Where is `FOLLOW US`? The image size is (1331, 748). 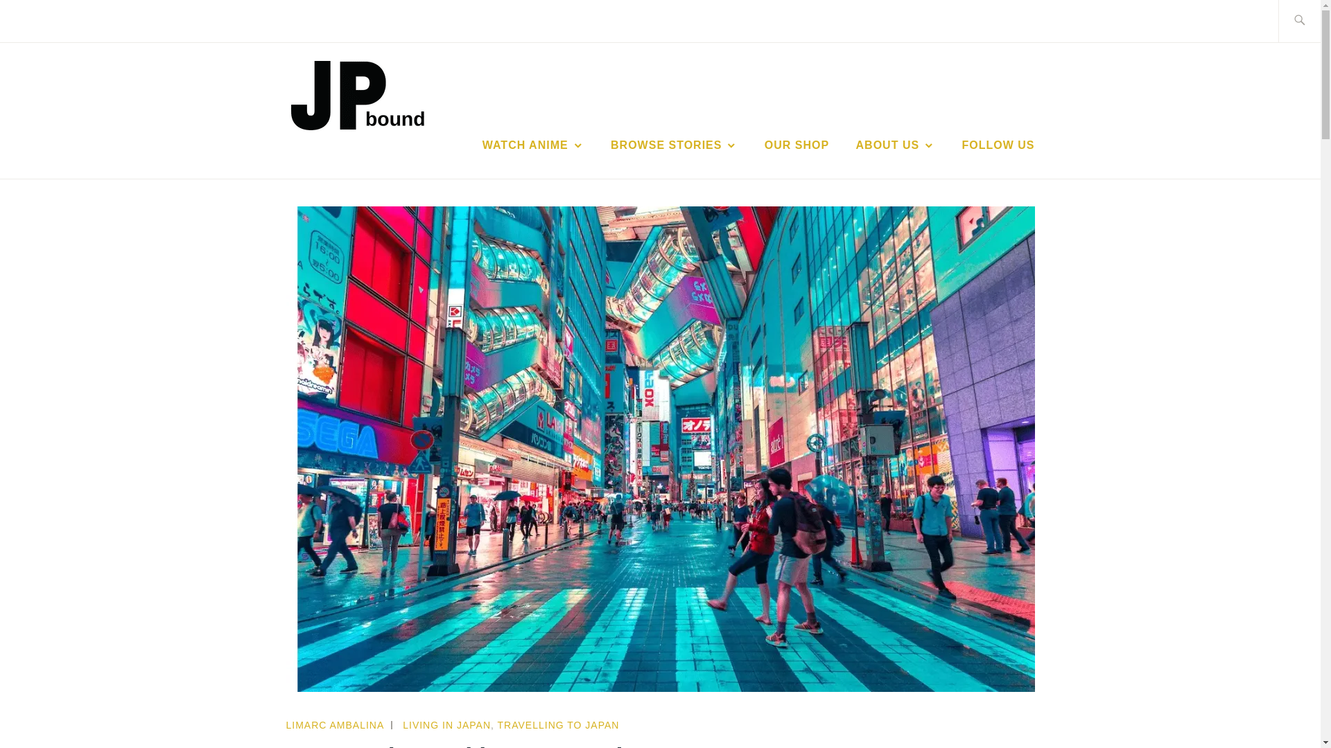
FOLLOW US is located at coordinates (998, 145).